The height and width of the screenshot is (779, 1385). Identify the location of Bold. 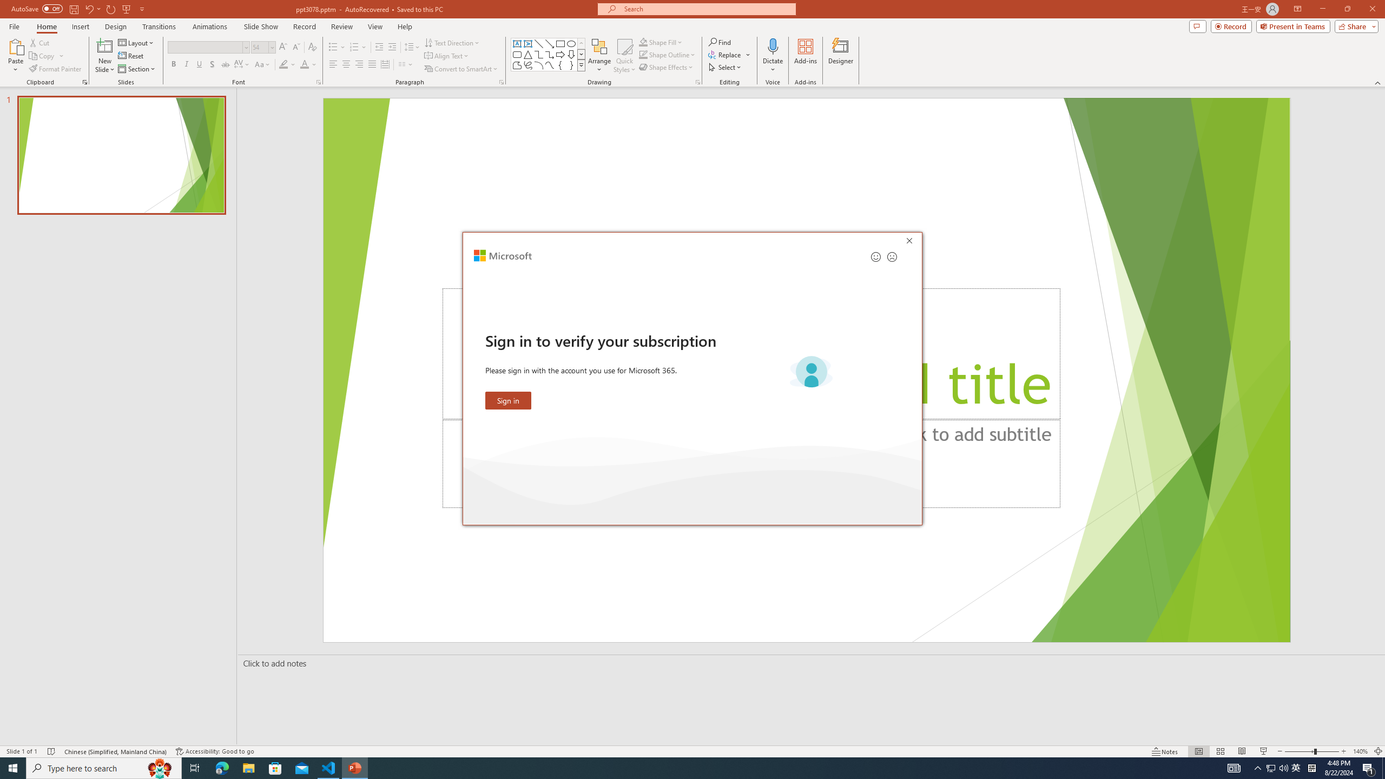
(173, 65).